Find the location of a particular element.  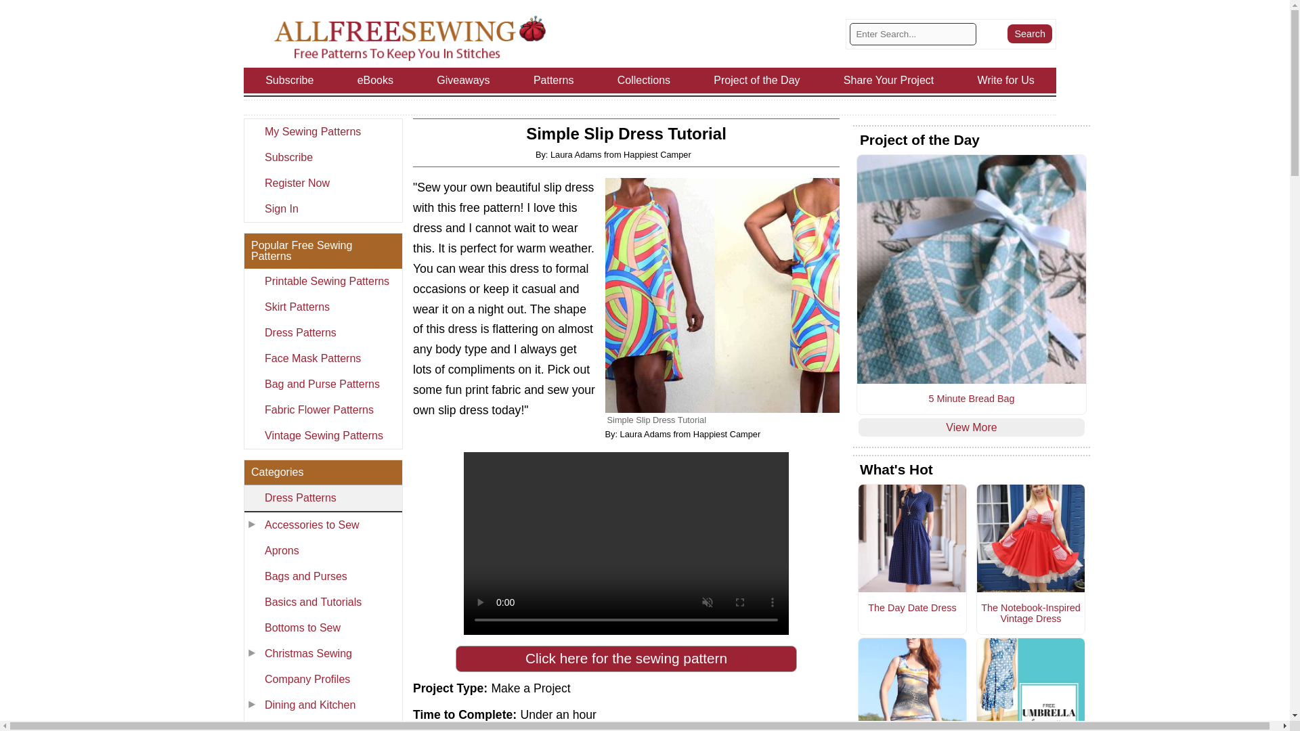

Sign In is located at coordinates (322, 209).